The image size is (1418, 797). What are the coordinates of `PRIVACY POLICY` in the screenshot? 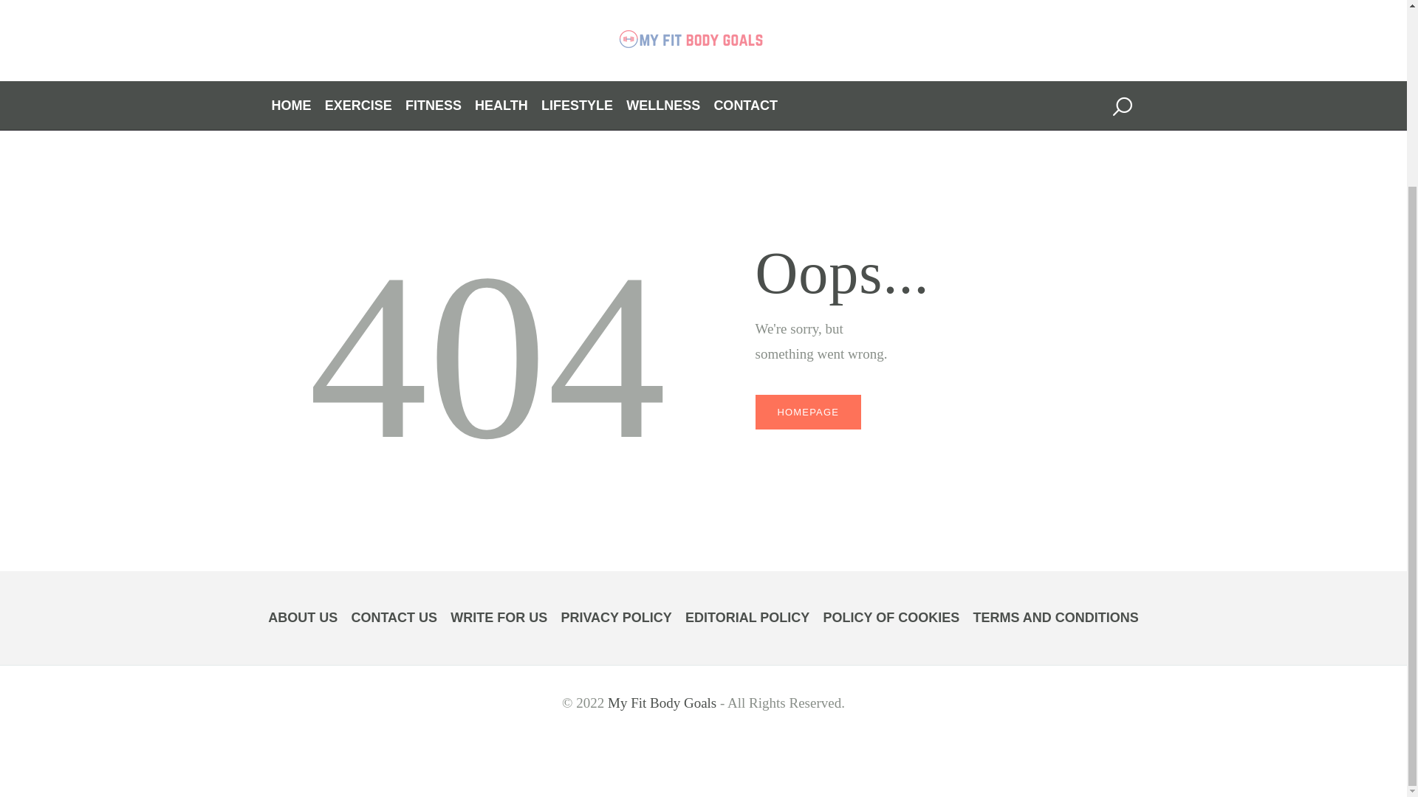 It's located at (615, 618).